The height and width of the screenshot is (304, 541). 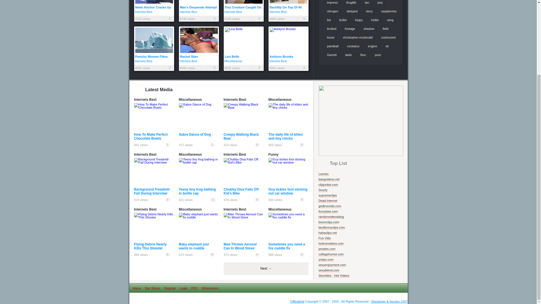 I want to click on Panicky Woman Films Collapse of An Iceberg, so click(x=154, y=42).